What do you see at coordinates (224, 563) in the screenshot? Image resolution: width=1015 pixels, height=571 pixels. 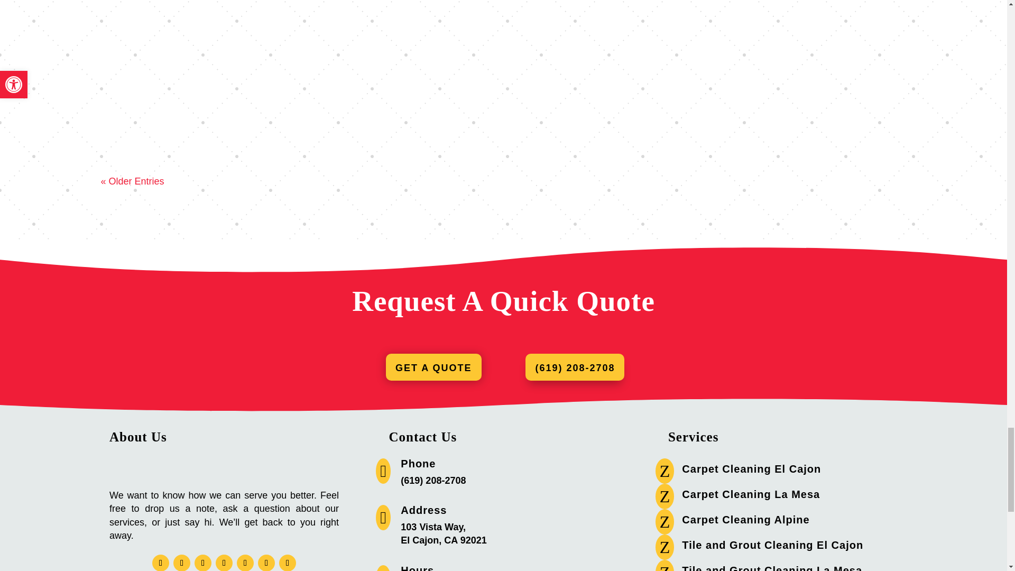 I see `Follow on LinkedIn` at bounding box center [224, 563].